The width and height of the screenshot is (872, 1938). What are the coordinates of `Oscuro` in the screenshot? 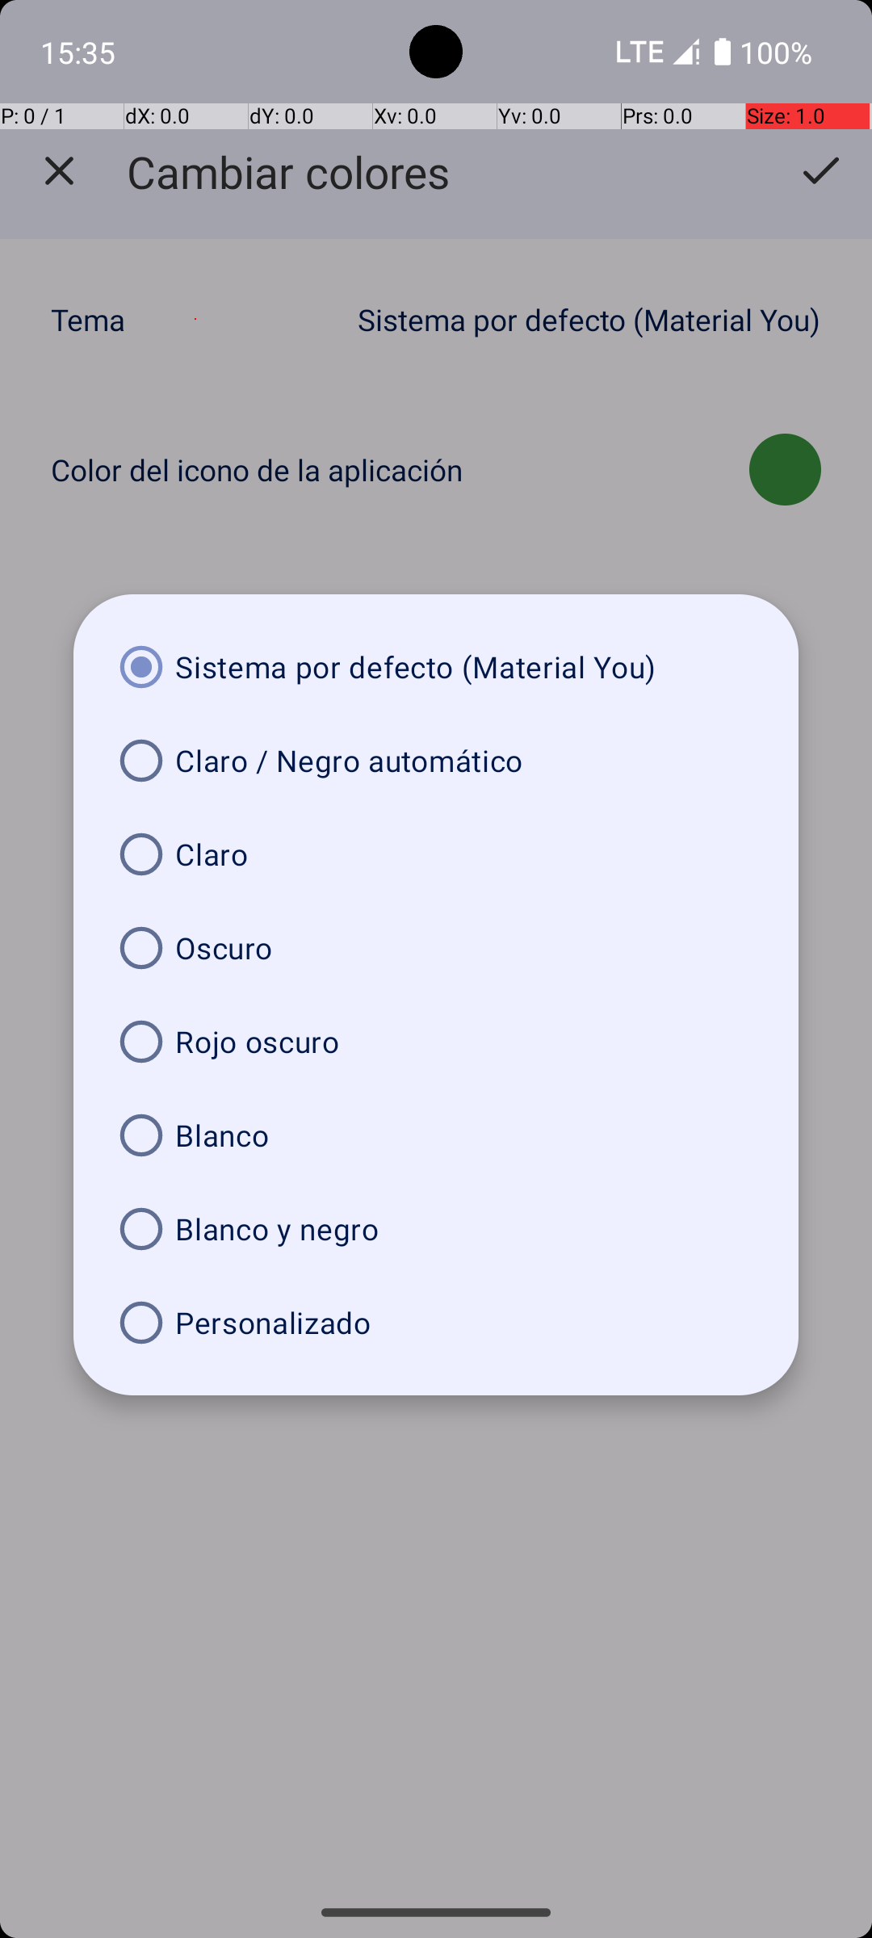 It's located at (436, 948).